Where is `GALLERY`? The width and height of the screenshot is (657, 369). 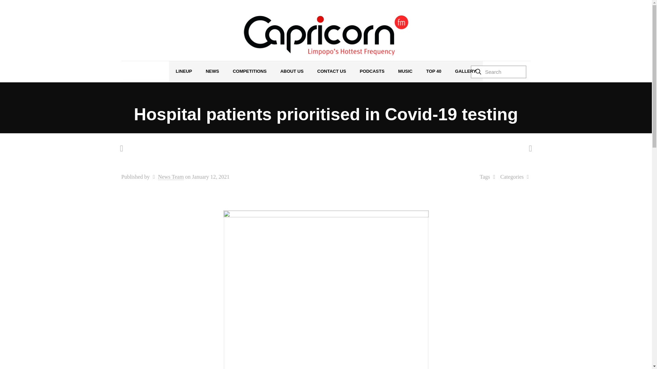 GALLERY is located at coordinates (465, 71).